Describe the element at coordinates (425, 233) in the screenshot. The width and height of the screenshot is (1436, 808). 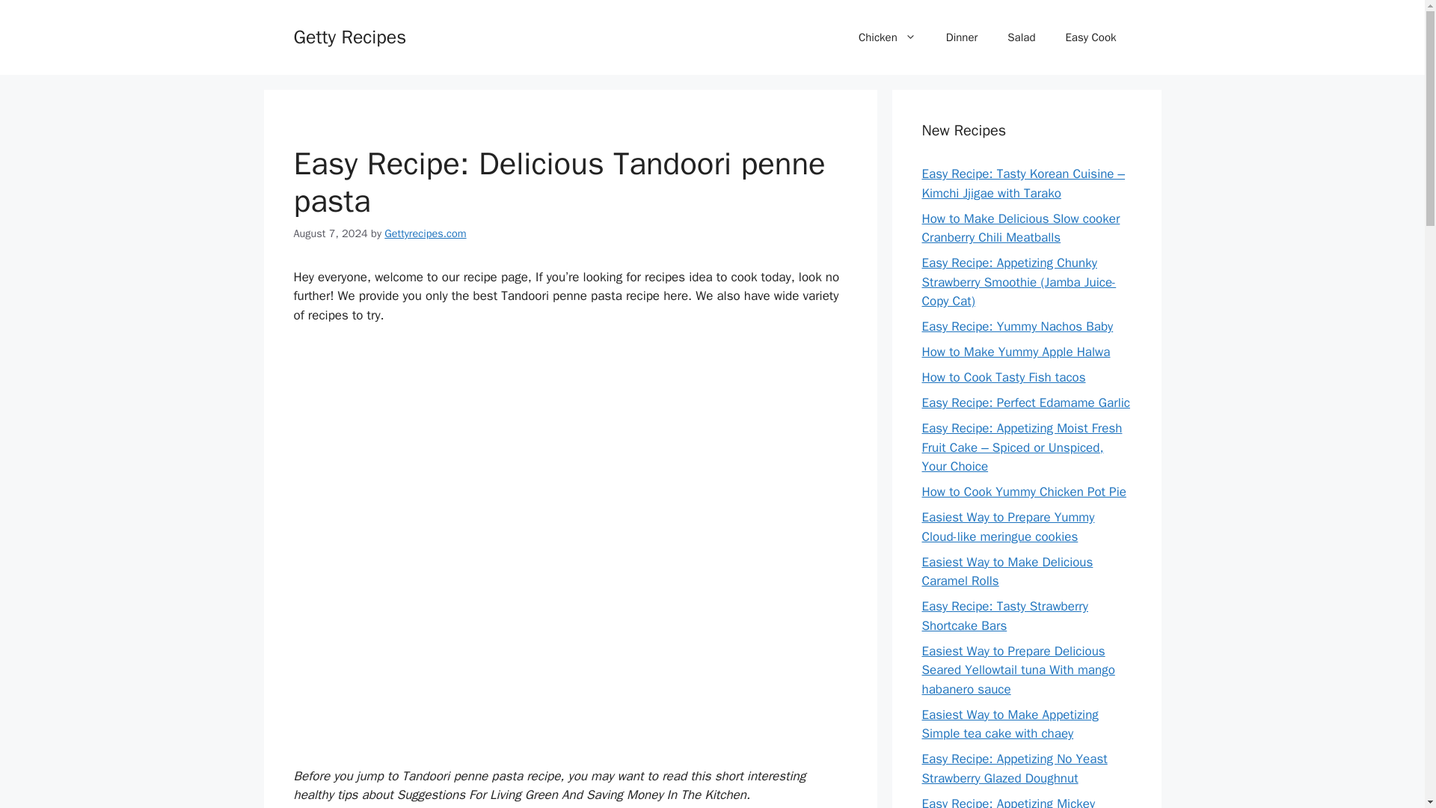
I see `Gettyrecipes.com` at that location.